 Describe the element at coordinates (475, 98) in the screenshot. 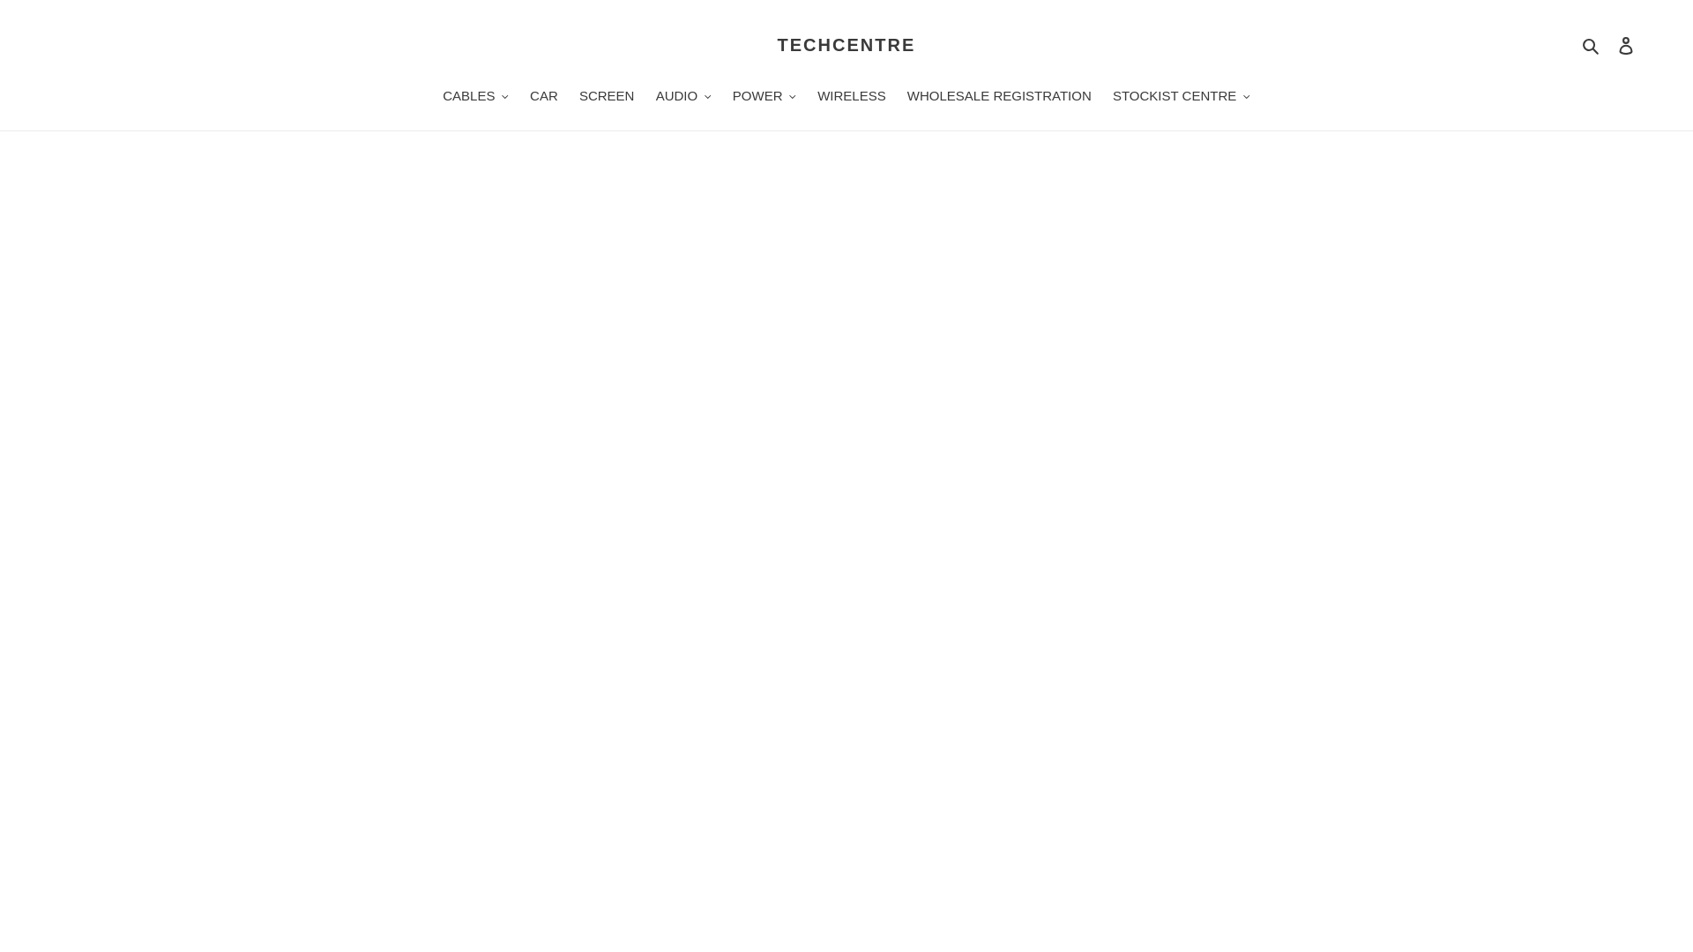

I see `CABLES` at that location.